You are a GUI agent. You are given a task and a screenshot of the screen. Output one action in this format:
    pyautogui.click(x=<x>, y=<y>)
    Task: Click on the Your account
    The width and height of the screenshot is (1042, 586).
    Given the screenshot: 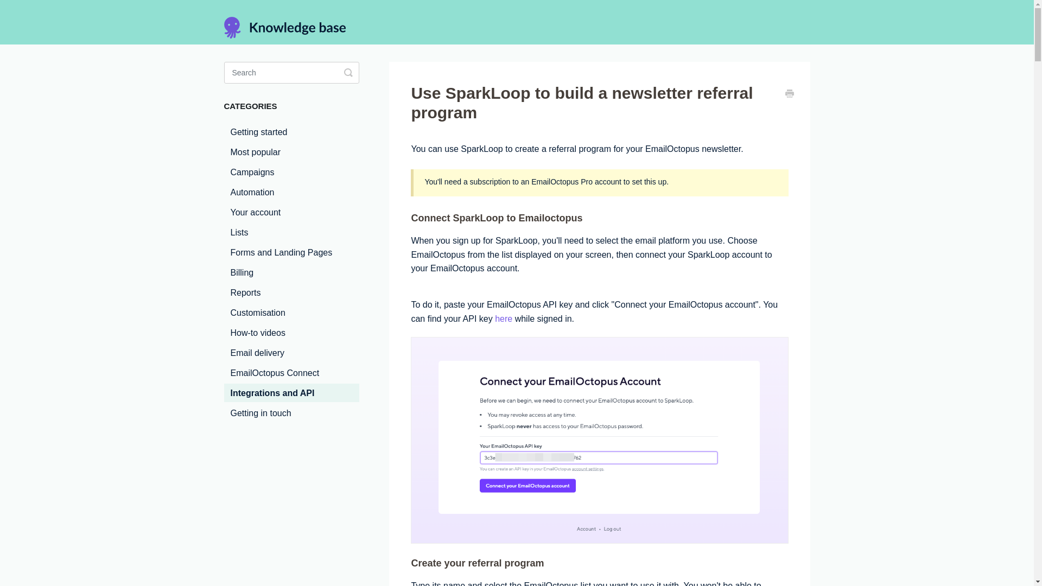 What is the action you would take?
    pyautogui.click(x=255, y=212)
    